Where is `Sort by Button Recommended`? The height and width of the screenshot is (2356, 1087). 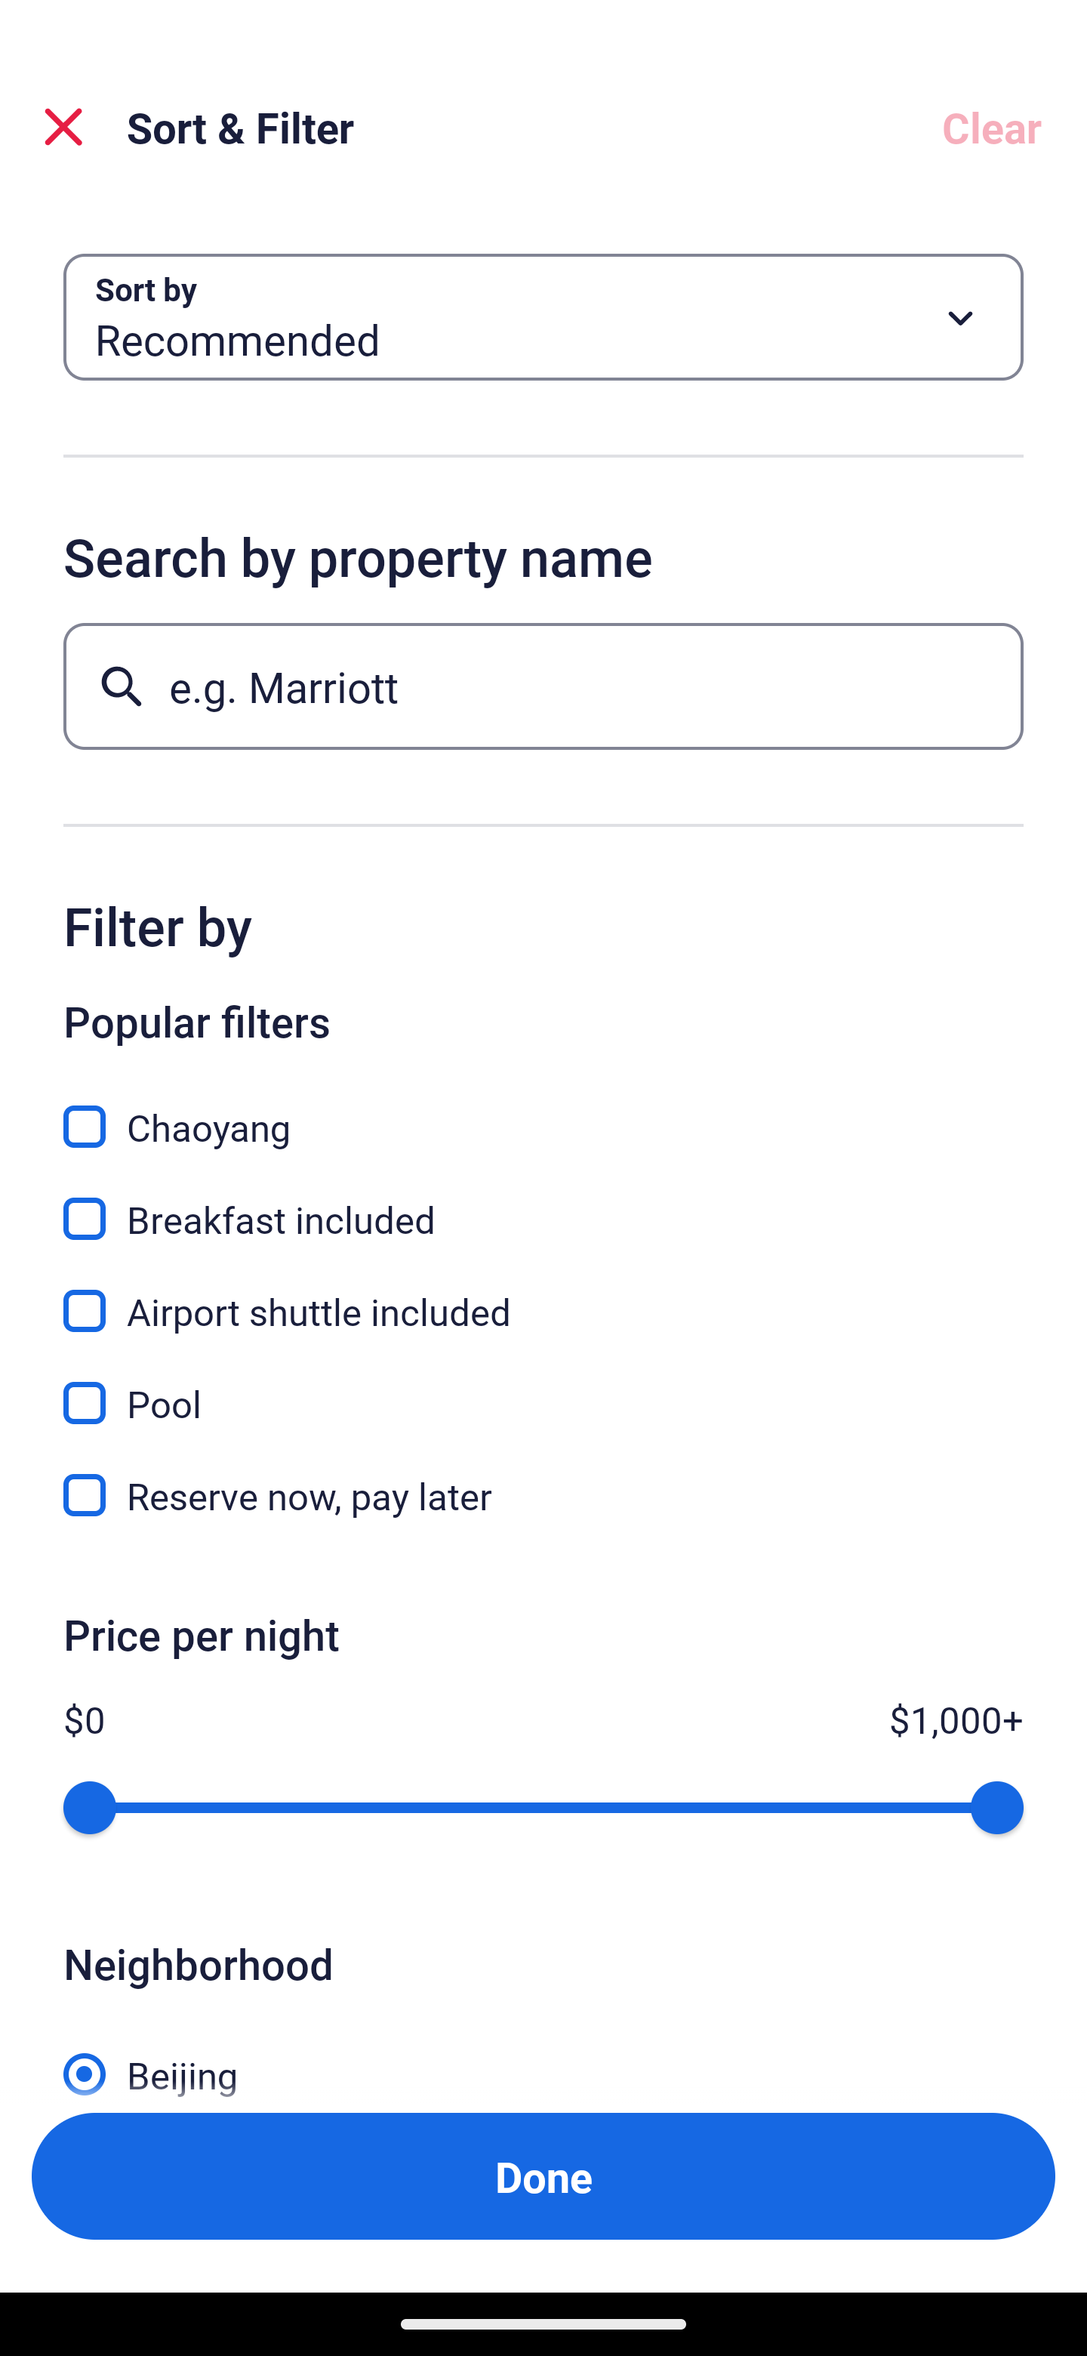 Sort by Button Recommended is located at coordinates (543, 317).